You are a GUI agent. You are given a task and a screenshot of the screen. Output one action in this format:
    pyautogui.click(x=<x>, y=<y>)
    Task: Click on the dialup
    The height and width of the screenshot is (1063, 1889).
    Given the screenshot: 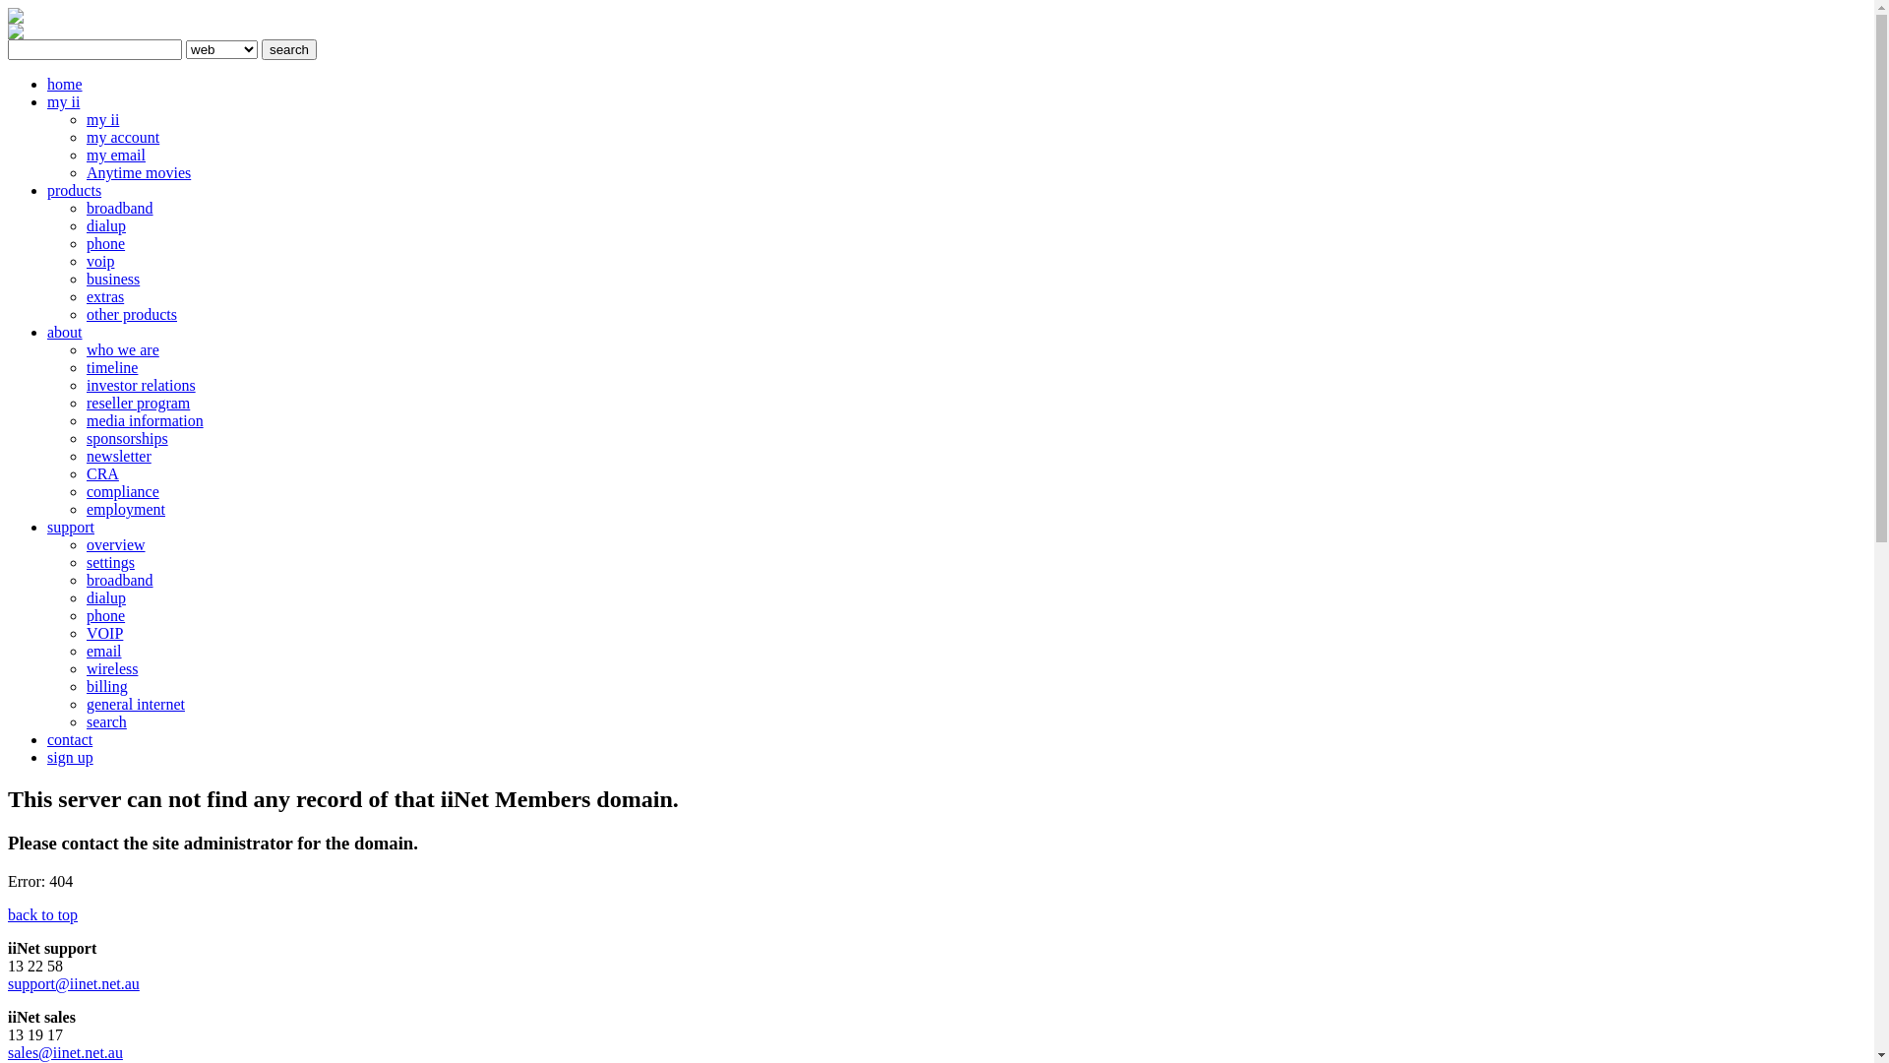 What is the action you would take?
    pyautogui.click(x=106, y=226)
    